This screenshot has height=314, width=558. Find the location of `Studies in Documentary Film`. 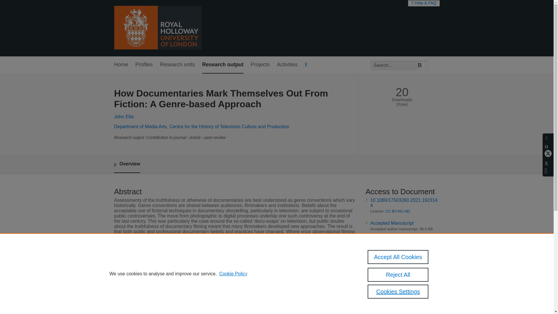

Studies in Documentary Film is located at coordinates (225, 282).